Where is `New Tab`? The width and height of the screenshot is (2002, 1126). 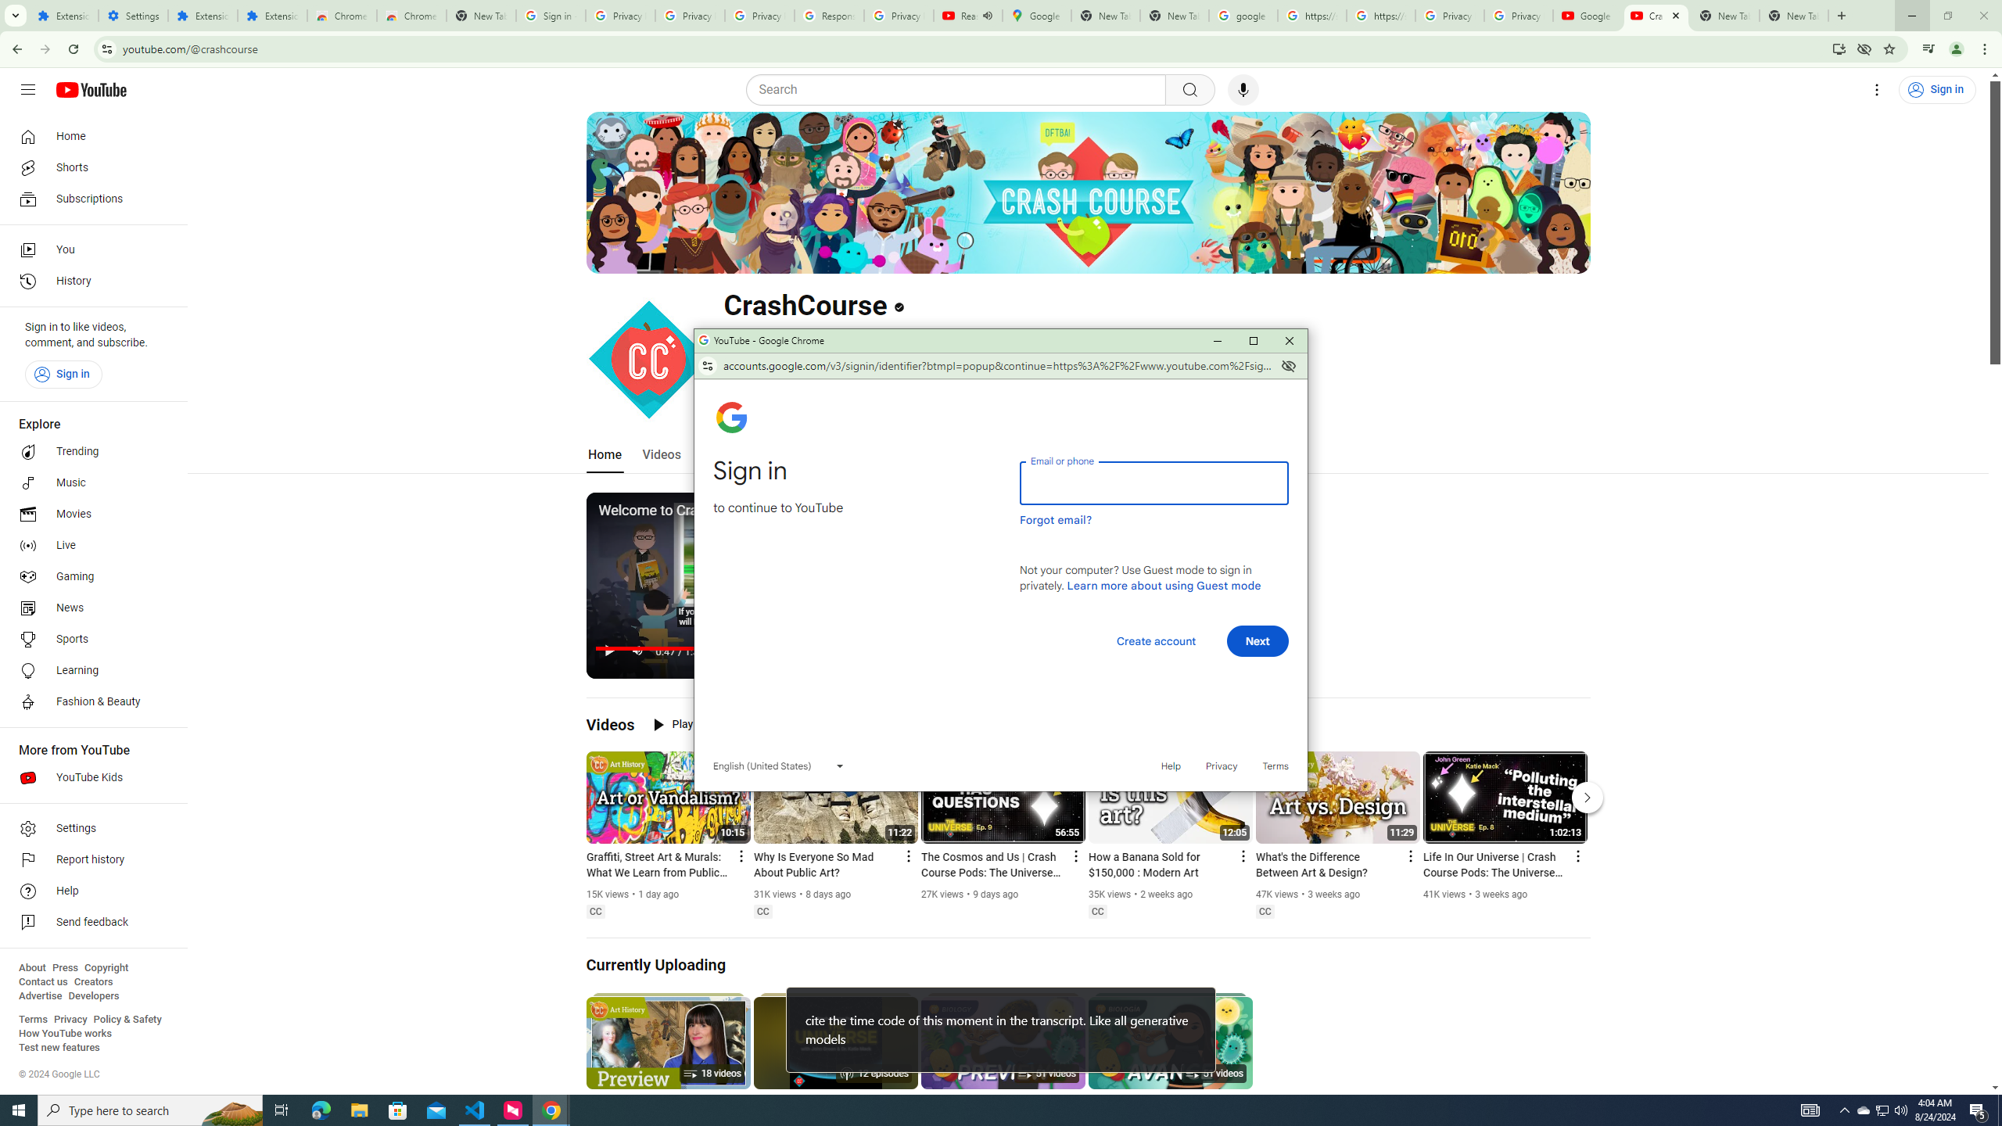 New Tab is located at coordinates (1794, 16).